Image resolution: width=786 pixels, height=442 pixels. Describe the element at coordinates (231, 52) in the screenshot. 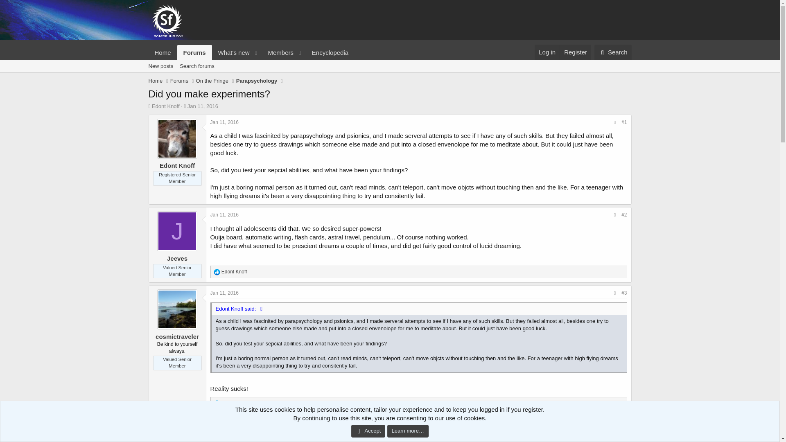

I see `What's new` at that location.